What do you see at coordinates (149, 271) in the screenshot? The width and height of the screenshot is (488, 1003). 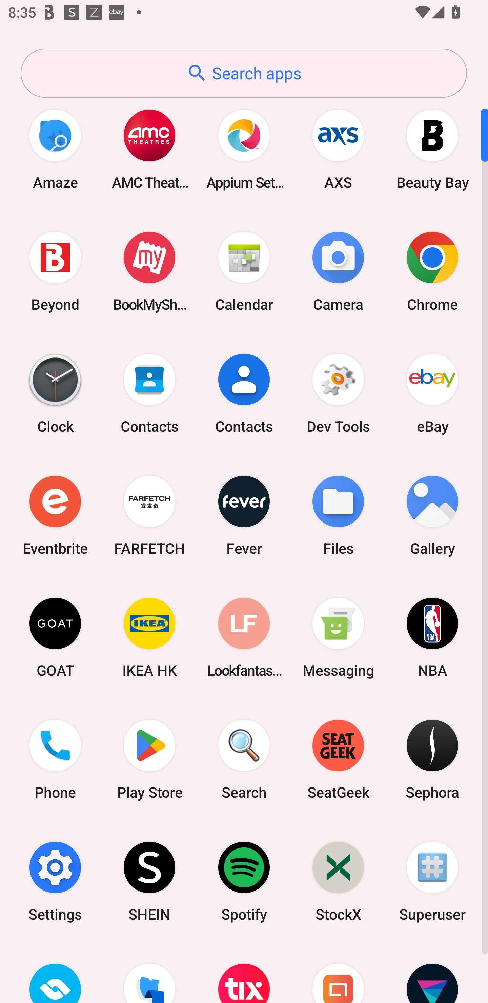 I see `BookMyShow` at bounding box center [149, 271].